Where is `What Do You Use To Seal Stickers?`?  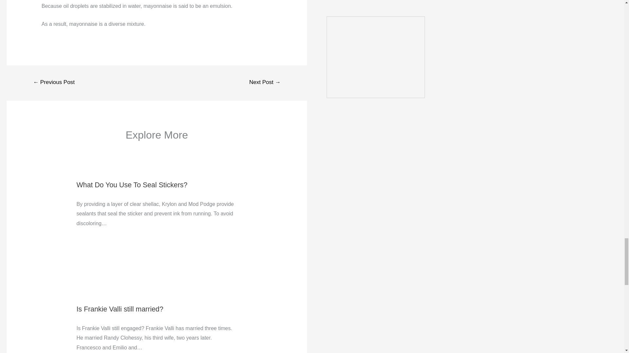 What Do You Use To Seal Stickers? is located at coordinates (132, 185).